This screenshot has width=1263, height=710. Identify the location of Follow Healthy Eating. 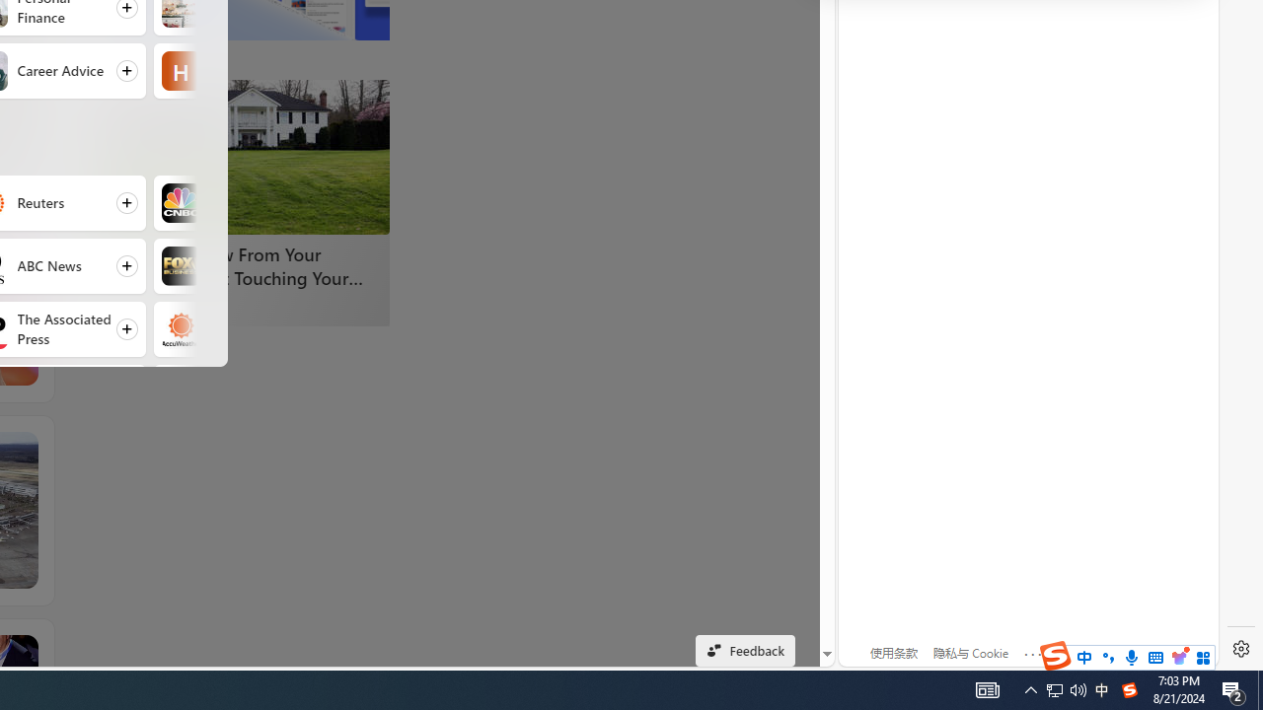
(246, 71).